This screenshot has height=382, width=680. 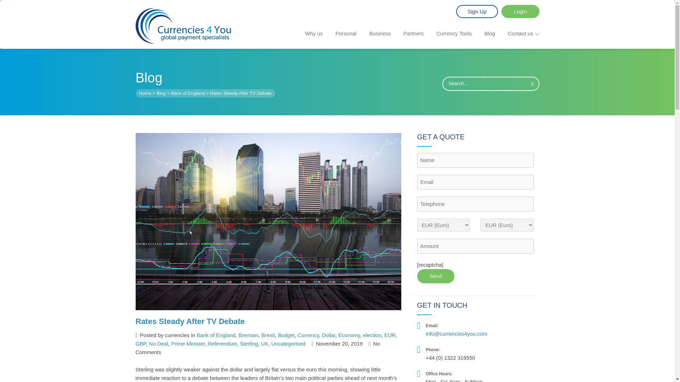 I want to click on Bremain, so click(x=248, y=335).